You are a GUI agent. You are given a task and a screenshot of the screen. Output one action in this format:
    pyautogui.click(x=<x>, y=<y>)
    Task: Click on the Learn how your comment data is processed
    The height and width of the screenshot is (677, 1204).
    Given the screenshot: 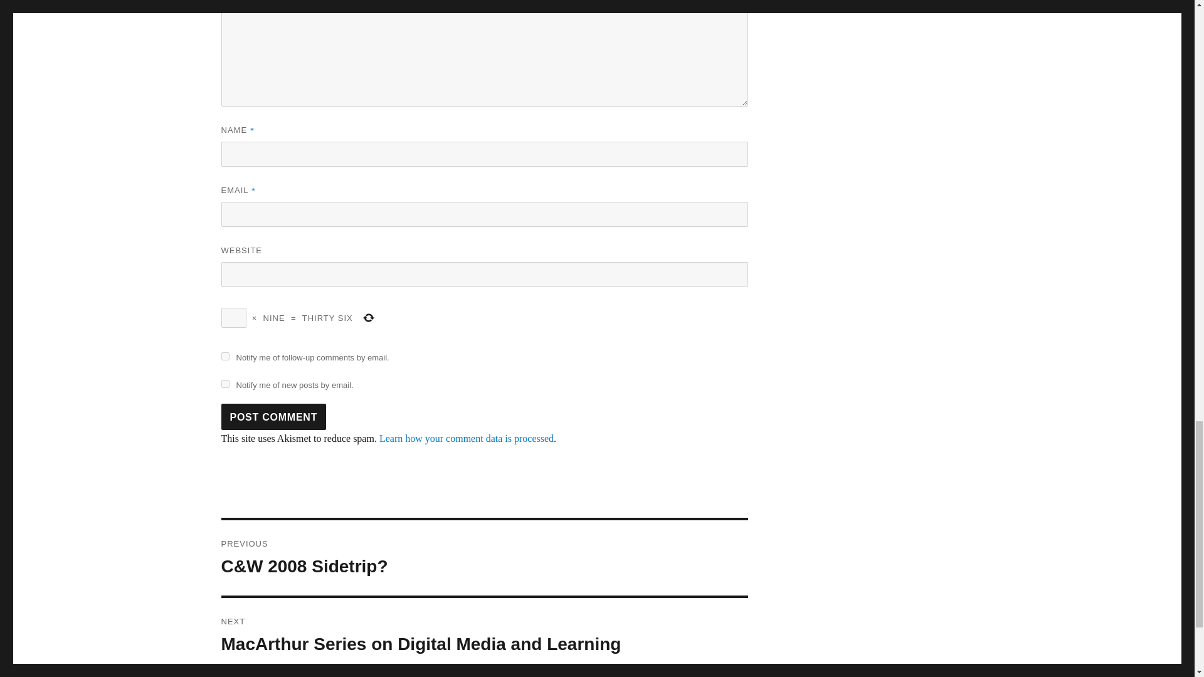 What is the action you would take?
    pyautogui.click(x=467, y=439)
    